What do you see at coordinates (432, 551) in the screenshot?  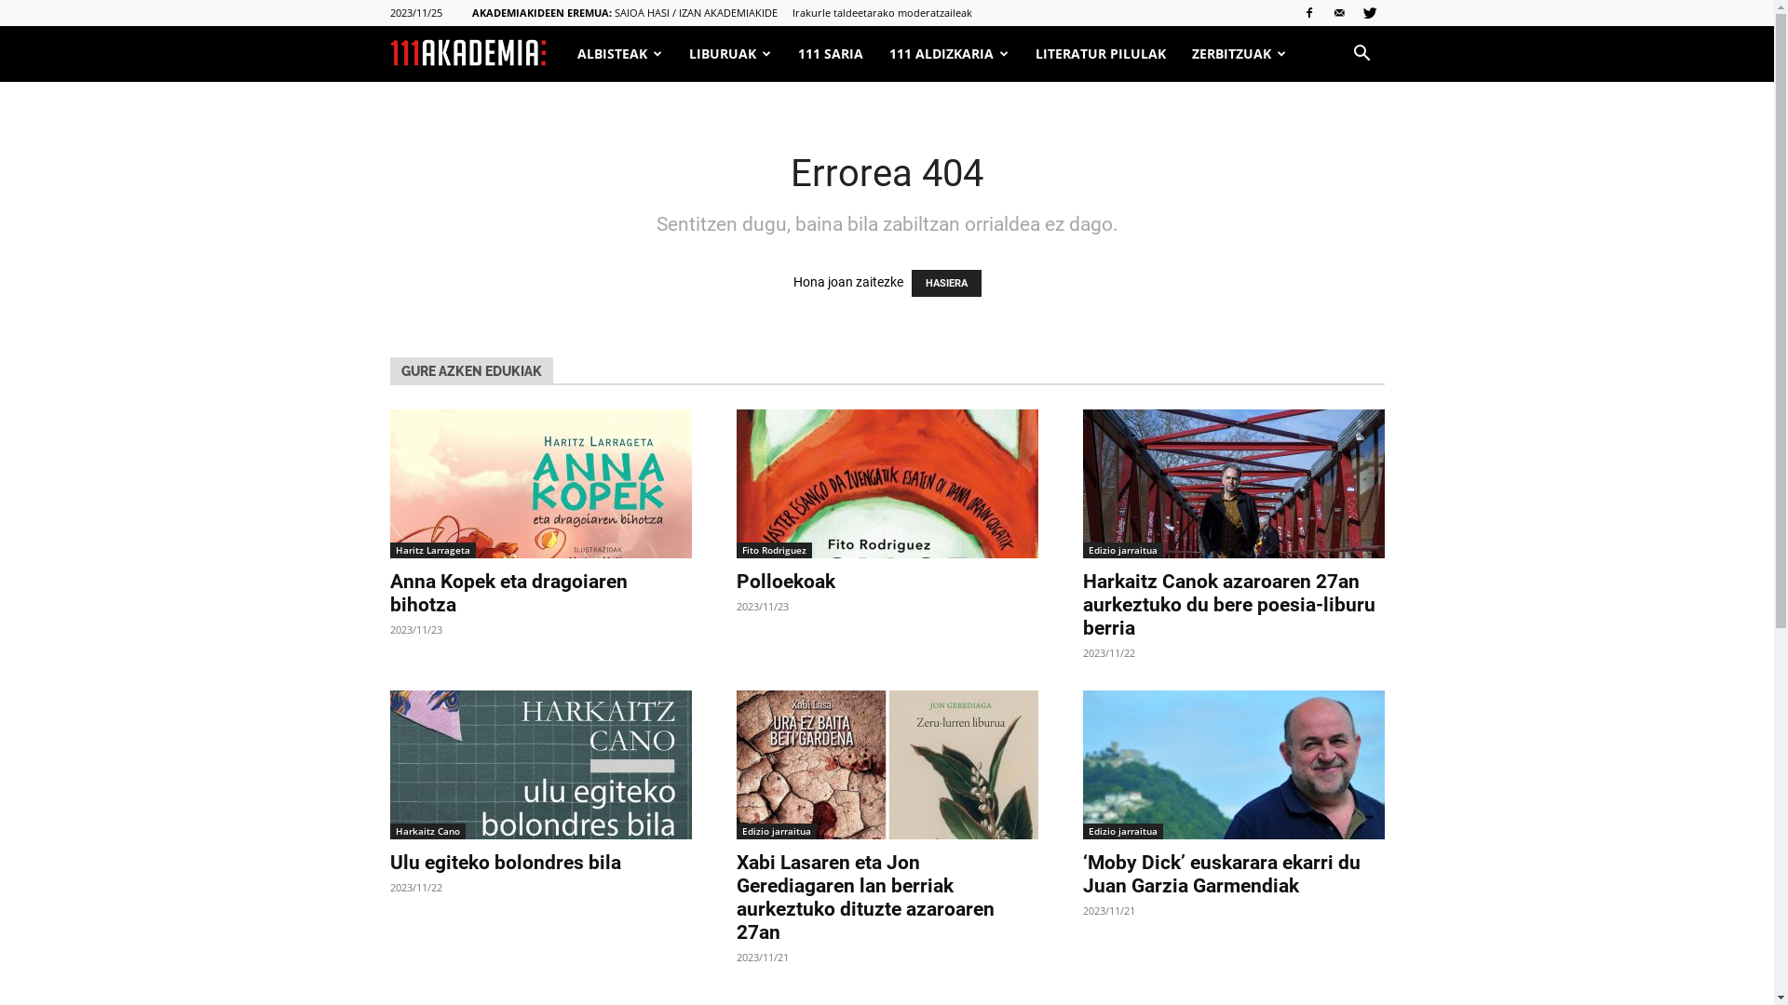 I see `Haritz Larrageta` at bounding box center [432, 551].